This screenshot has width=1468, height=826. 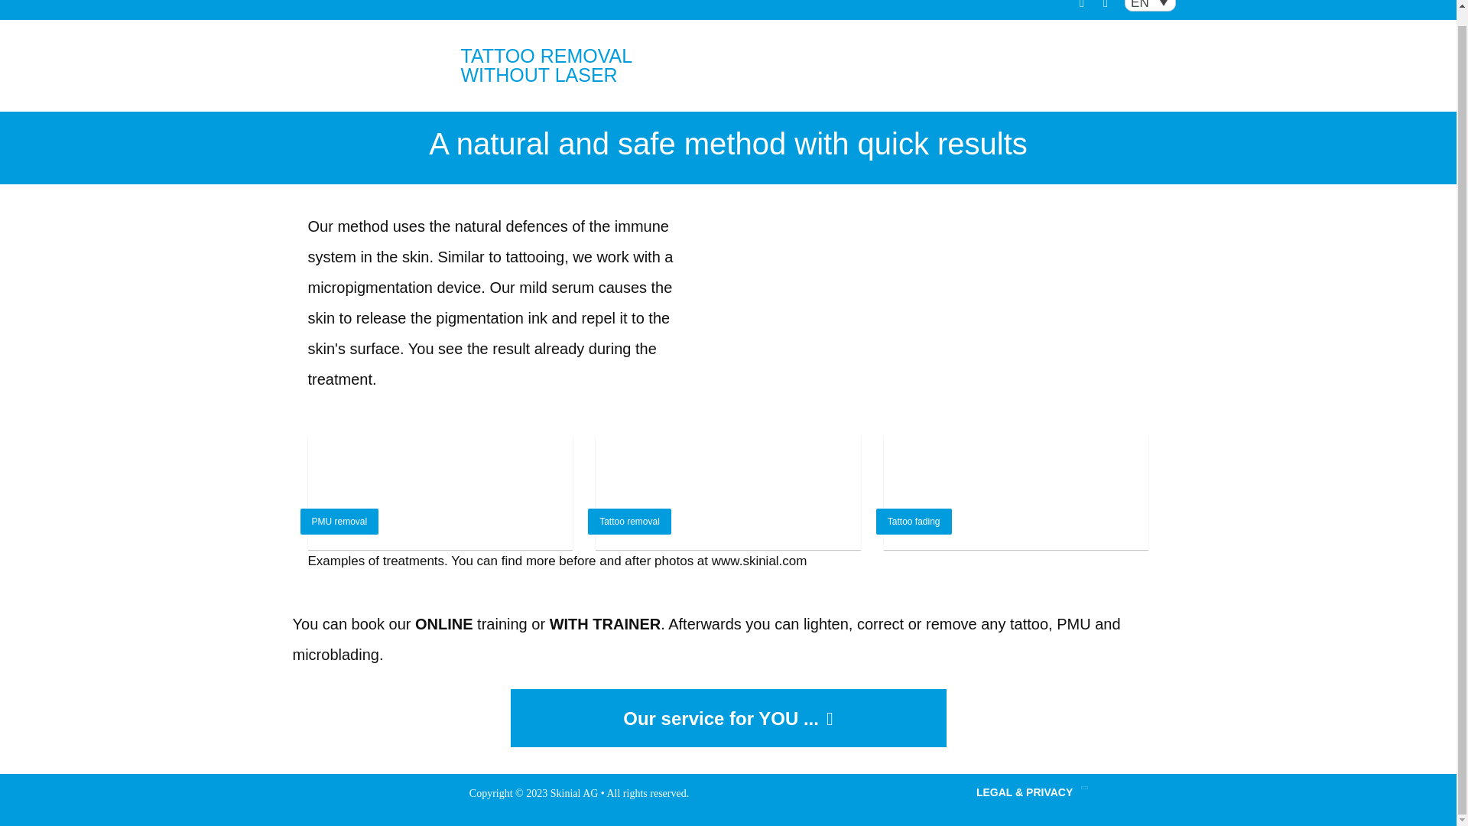 I want to click on EN, so click(x=1150, y=6).